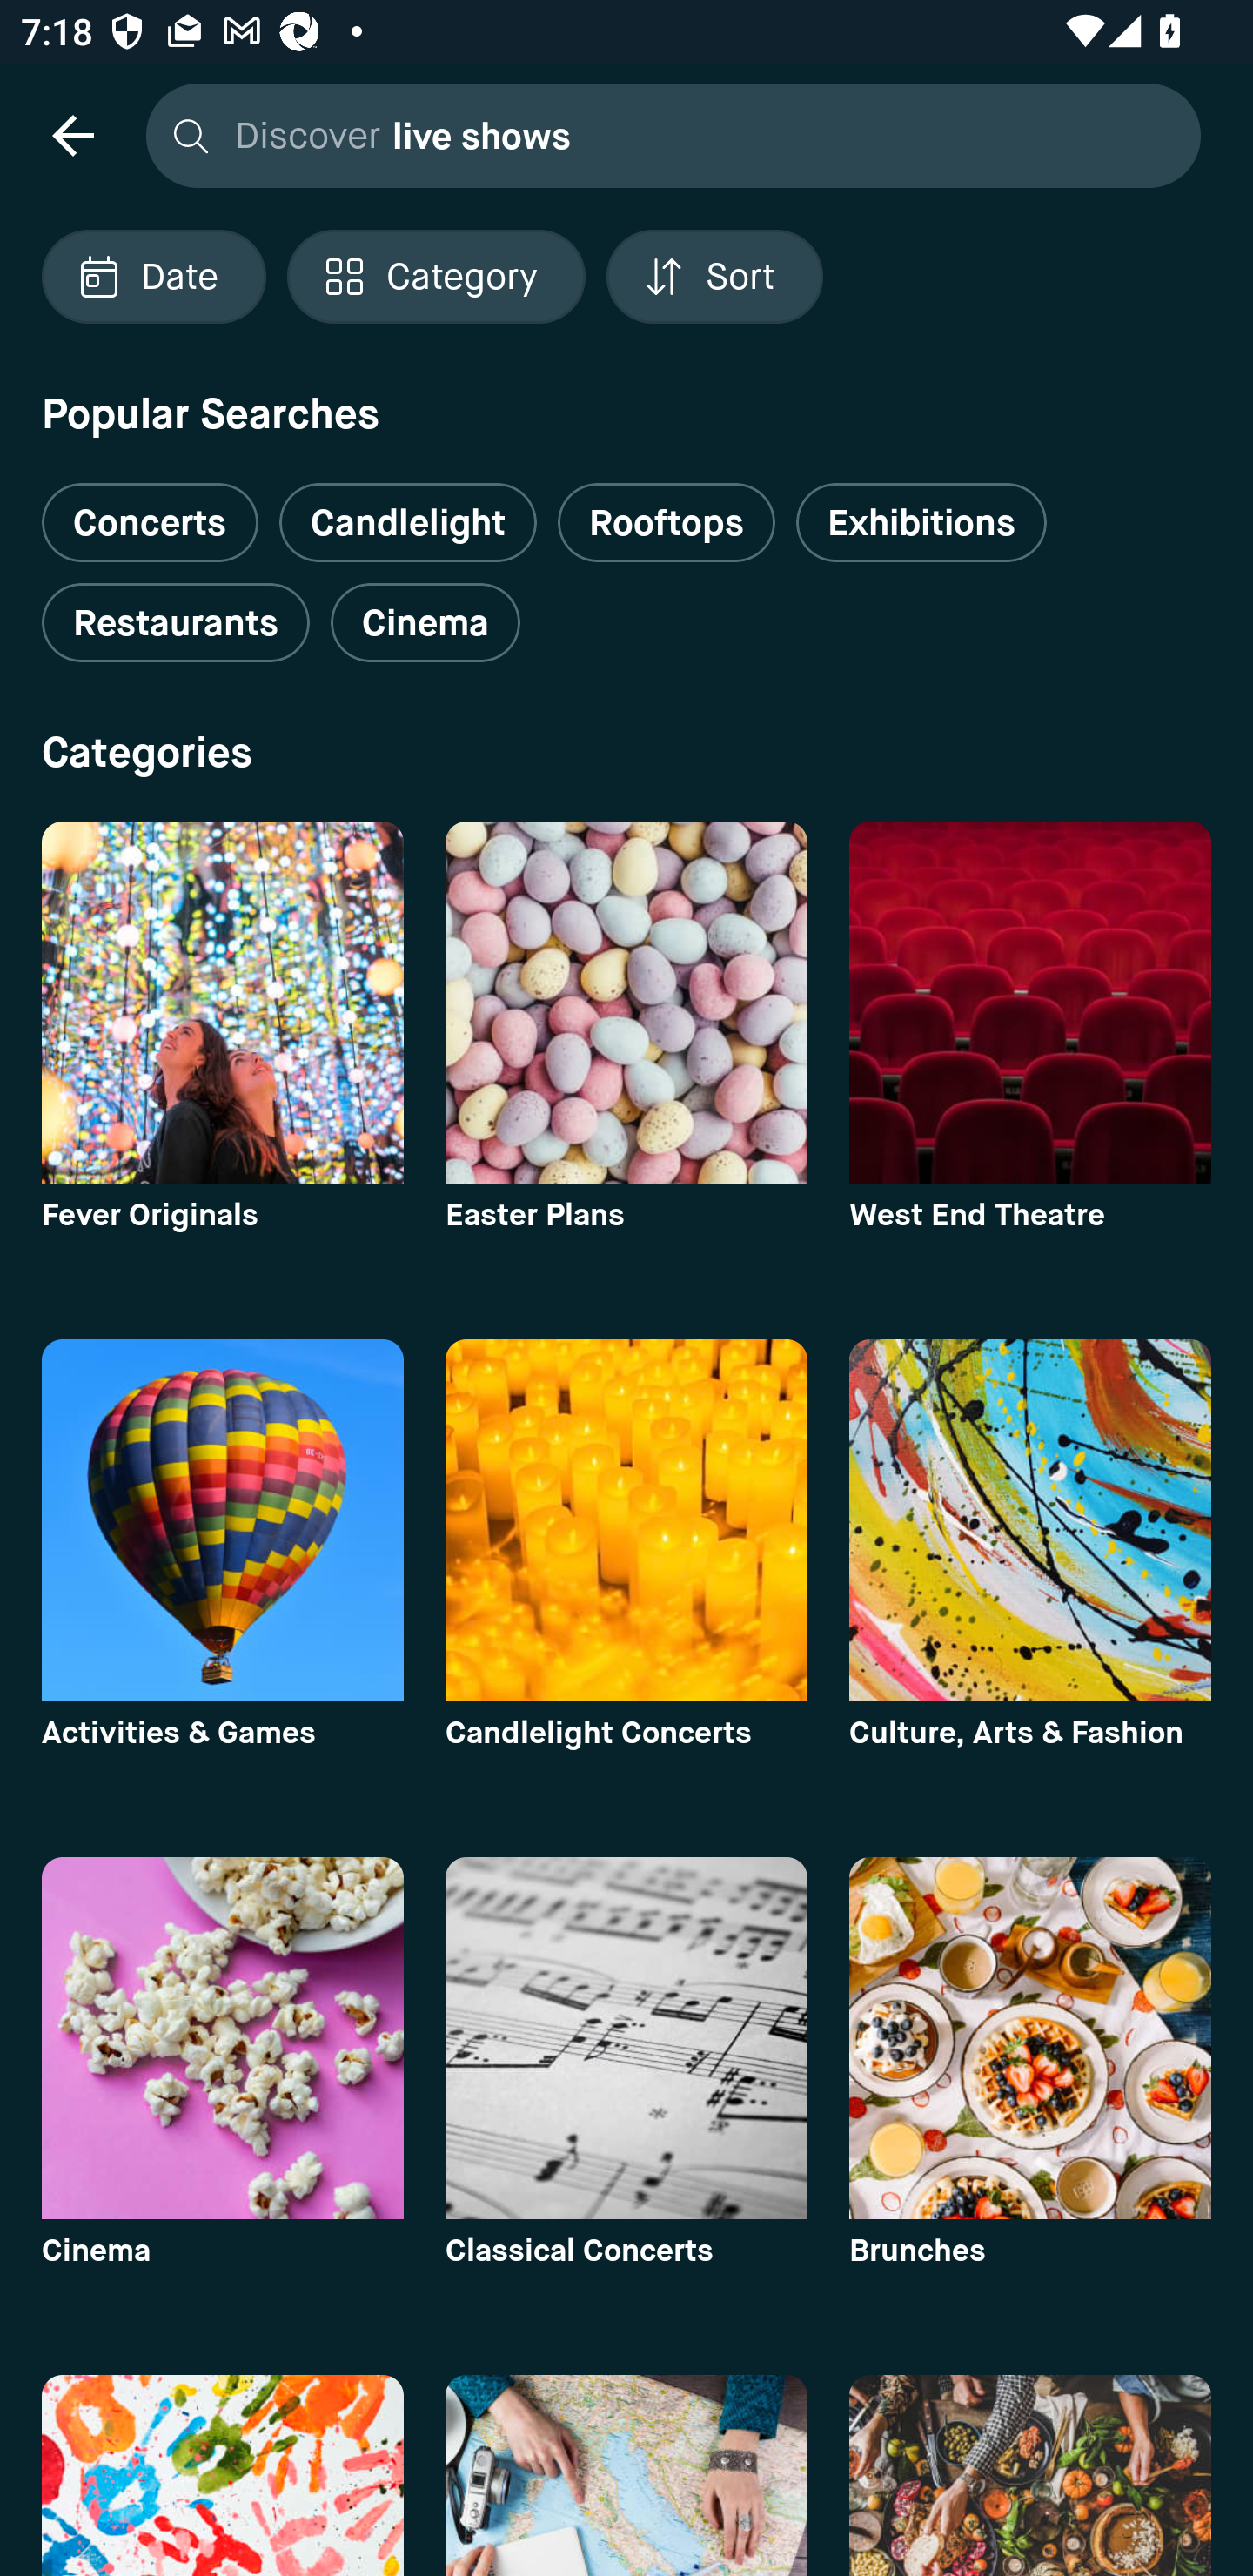  I want to click on category image, so click(222, 1002).